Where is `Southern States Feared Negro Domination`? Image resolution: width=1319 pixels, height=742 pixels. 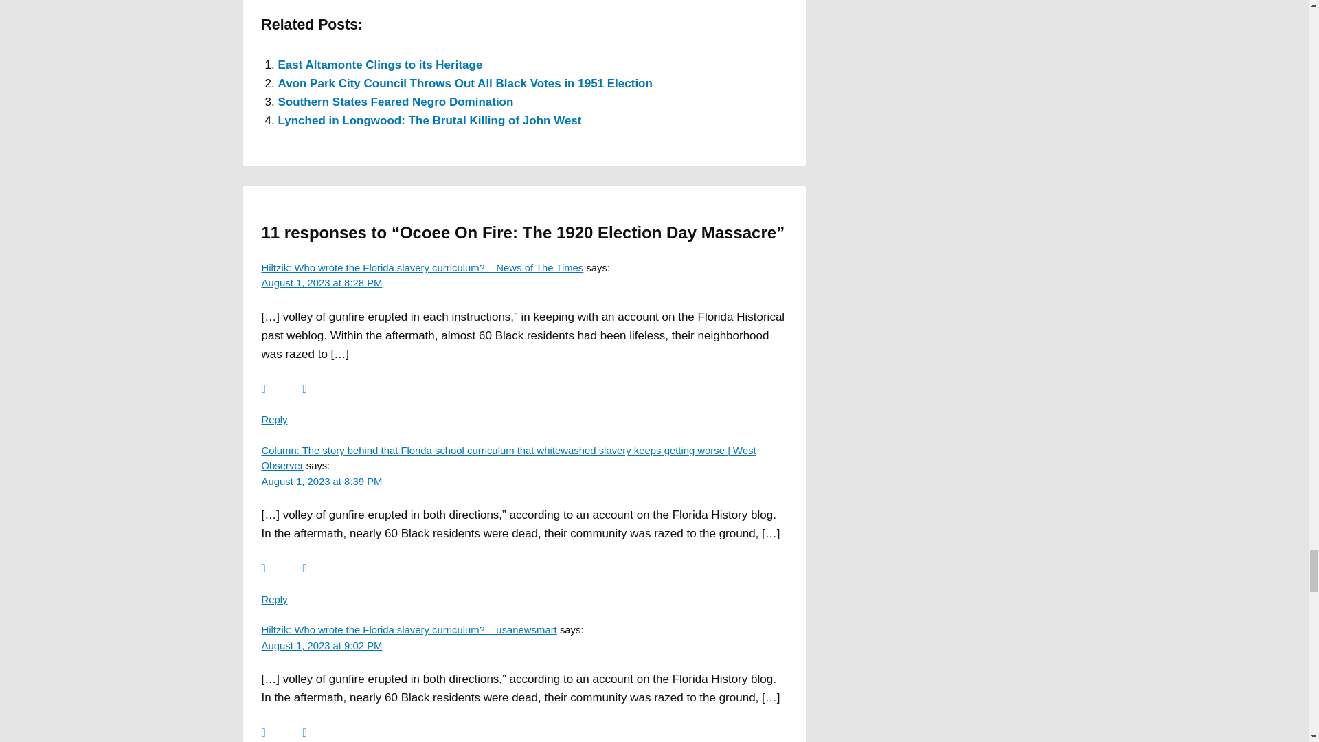 Southern States Feared Negro Domination is located at coordinates (394, 102).